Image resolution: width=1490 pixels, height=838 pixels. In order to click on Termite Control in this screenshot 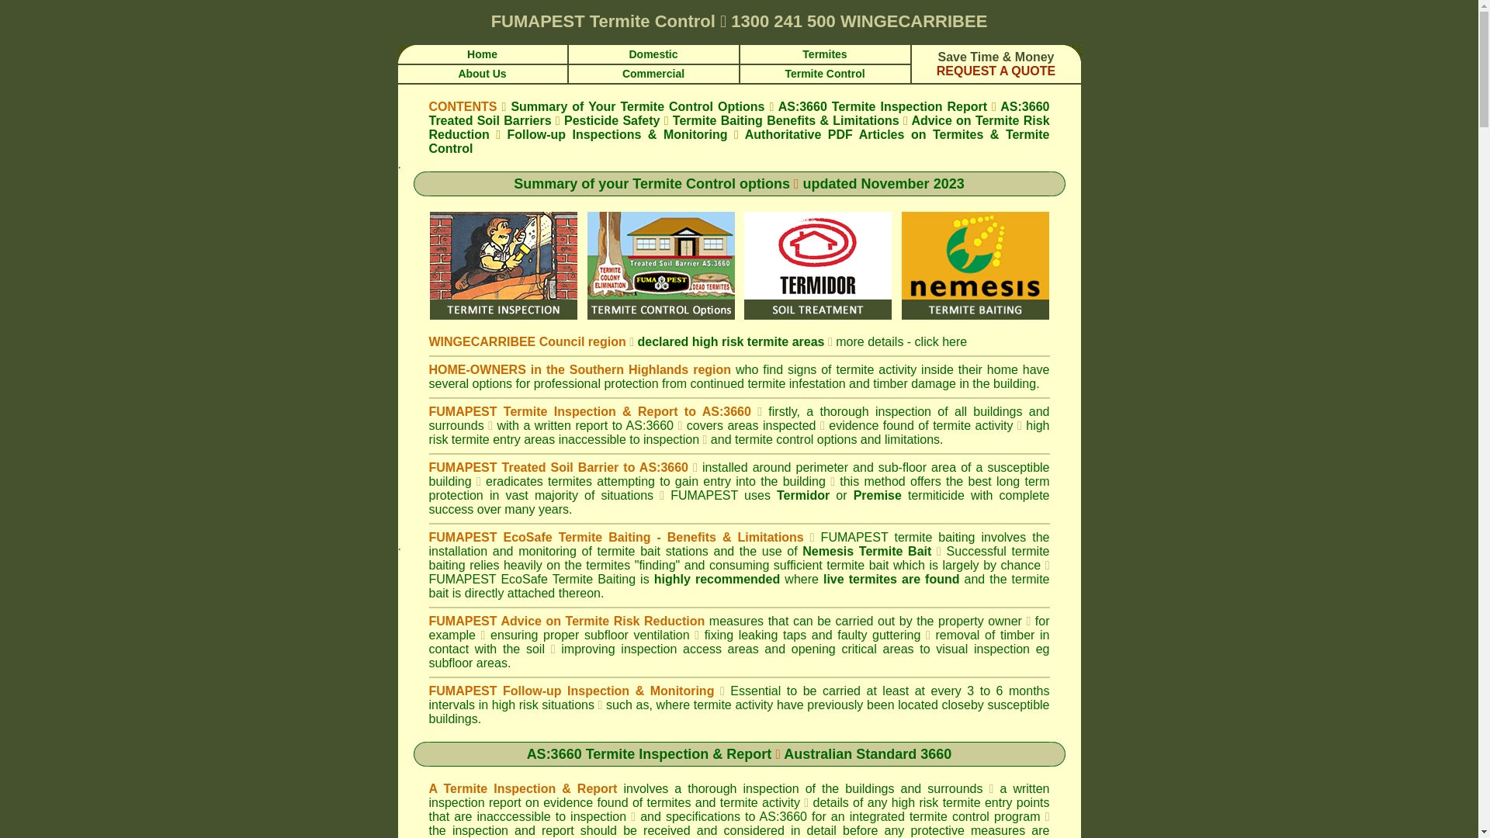, I will do `click(824, 73)`.